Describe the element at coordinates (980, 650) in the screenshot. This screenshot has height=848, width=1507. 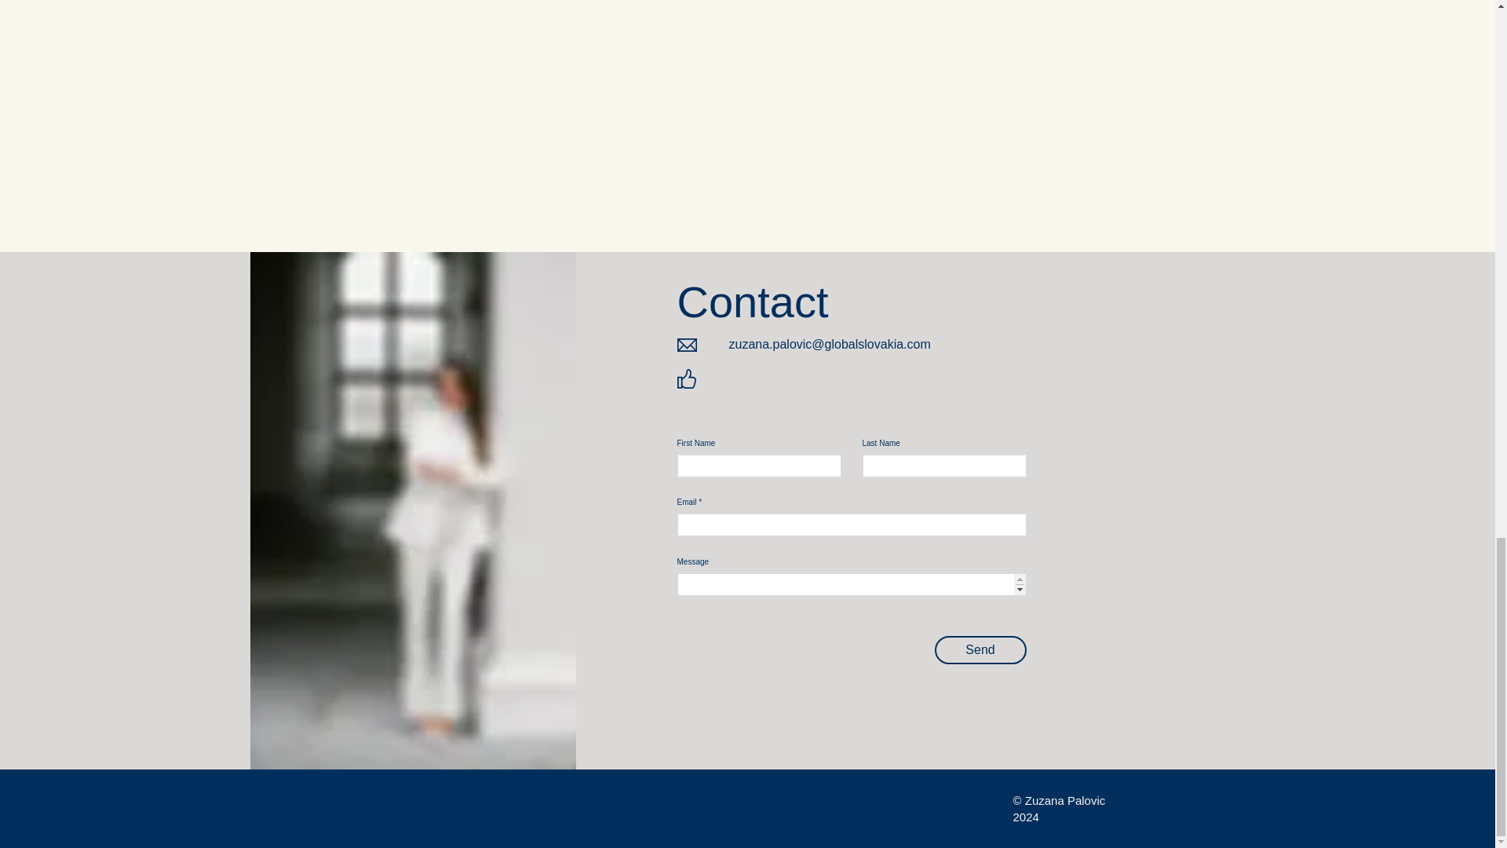
I see `Send` at that location.